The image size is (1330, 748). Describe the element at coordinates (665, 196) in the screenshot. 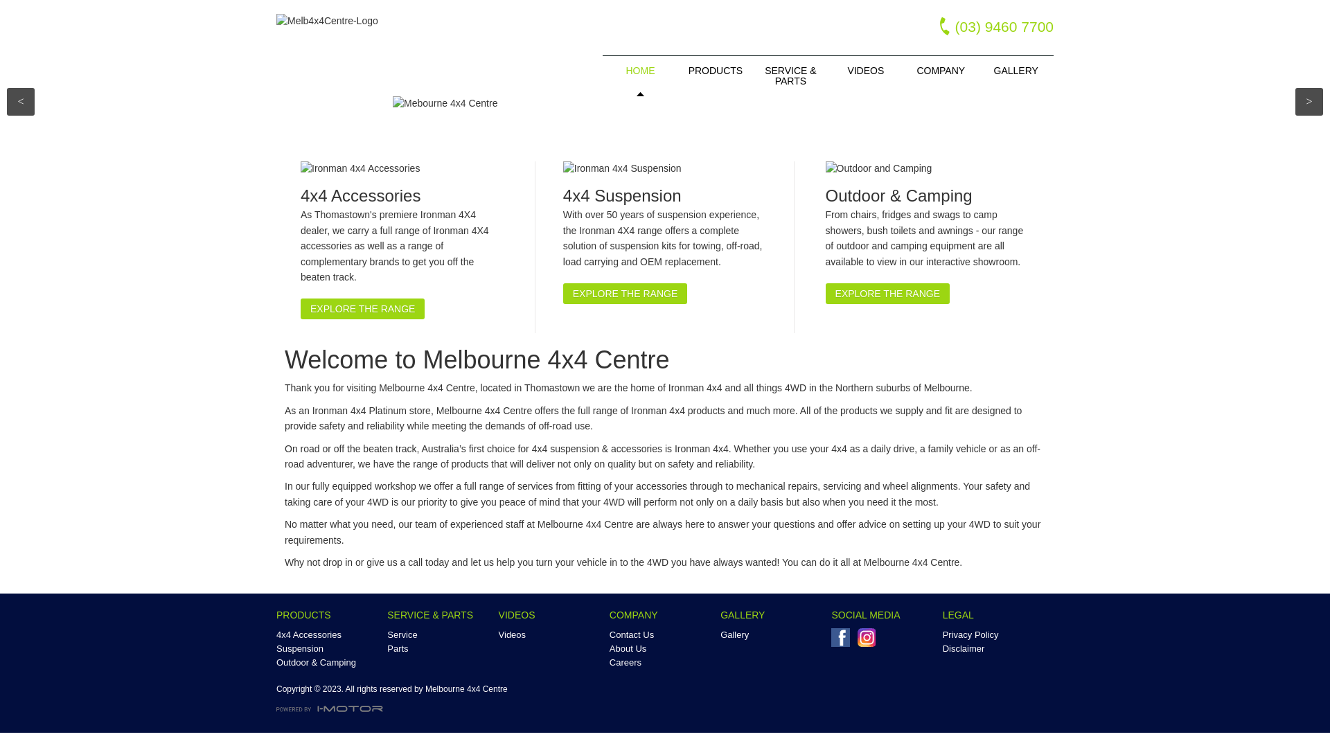

I see `4x4 Suspension` at that location.